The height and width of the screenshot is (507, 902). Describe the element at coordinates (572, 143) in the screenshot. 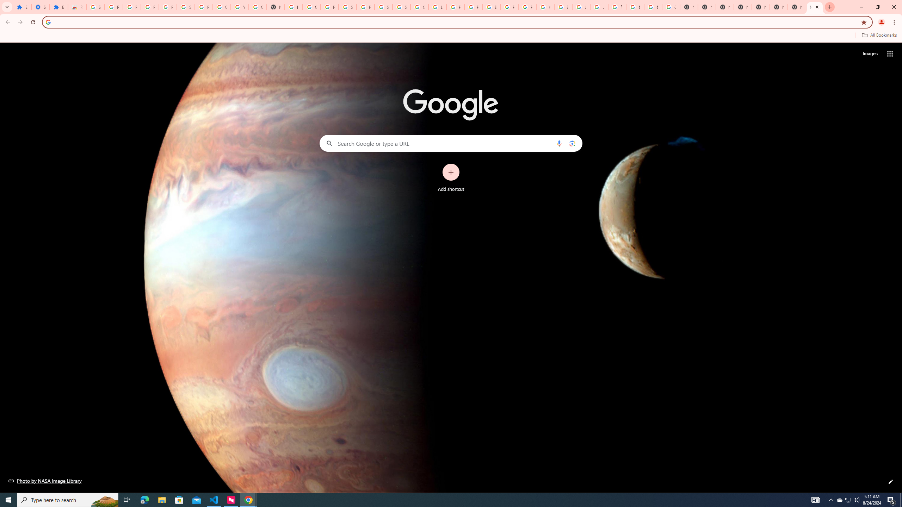

I see `Search by image` at that location.